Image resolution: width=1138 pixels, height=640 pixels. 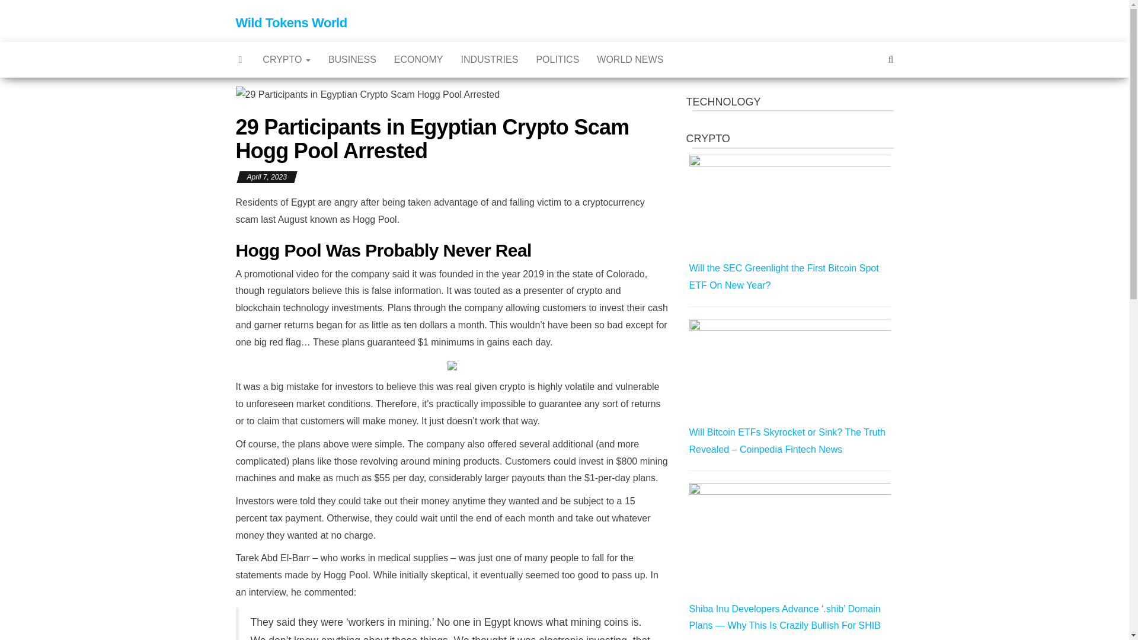 I want to click on Crypto, so click(x=287, y=59).